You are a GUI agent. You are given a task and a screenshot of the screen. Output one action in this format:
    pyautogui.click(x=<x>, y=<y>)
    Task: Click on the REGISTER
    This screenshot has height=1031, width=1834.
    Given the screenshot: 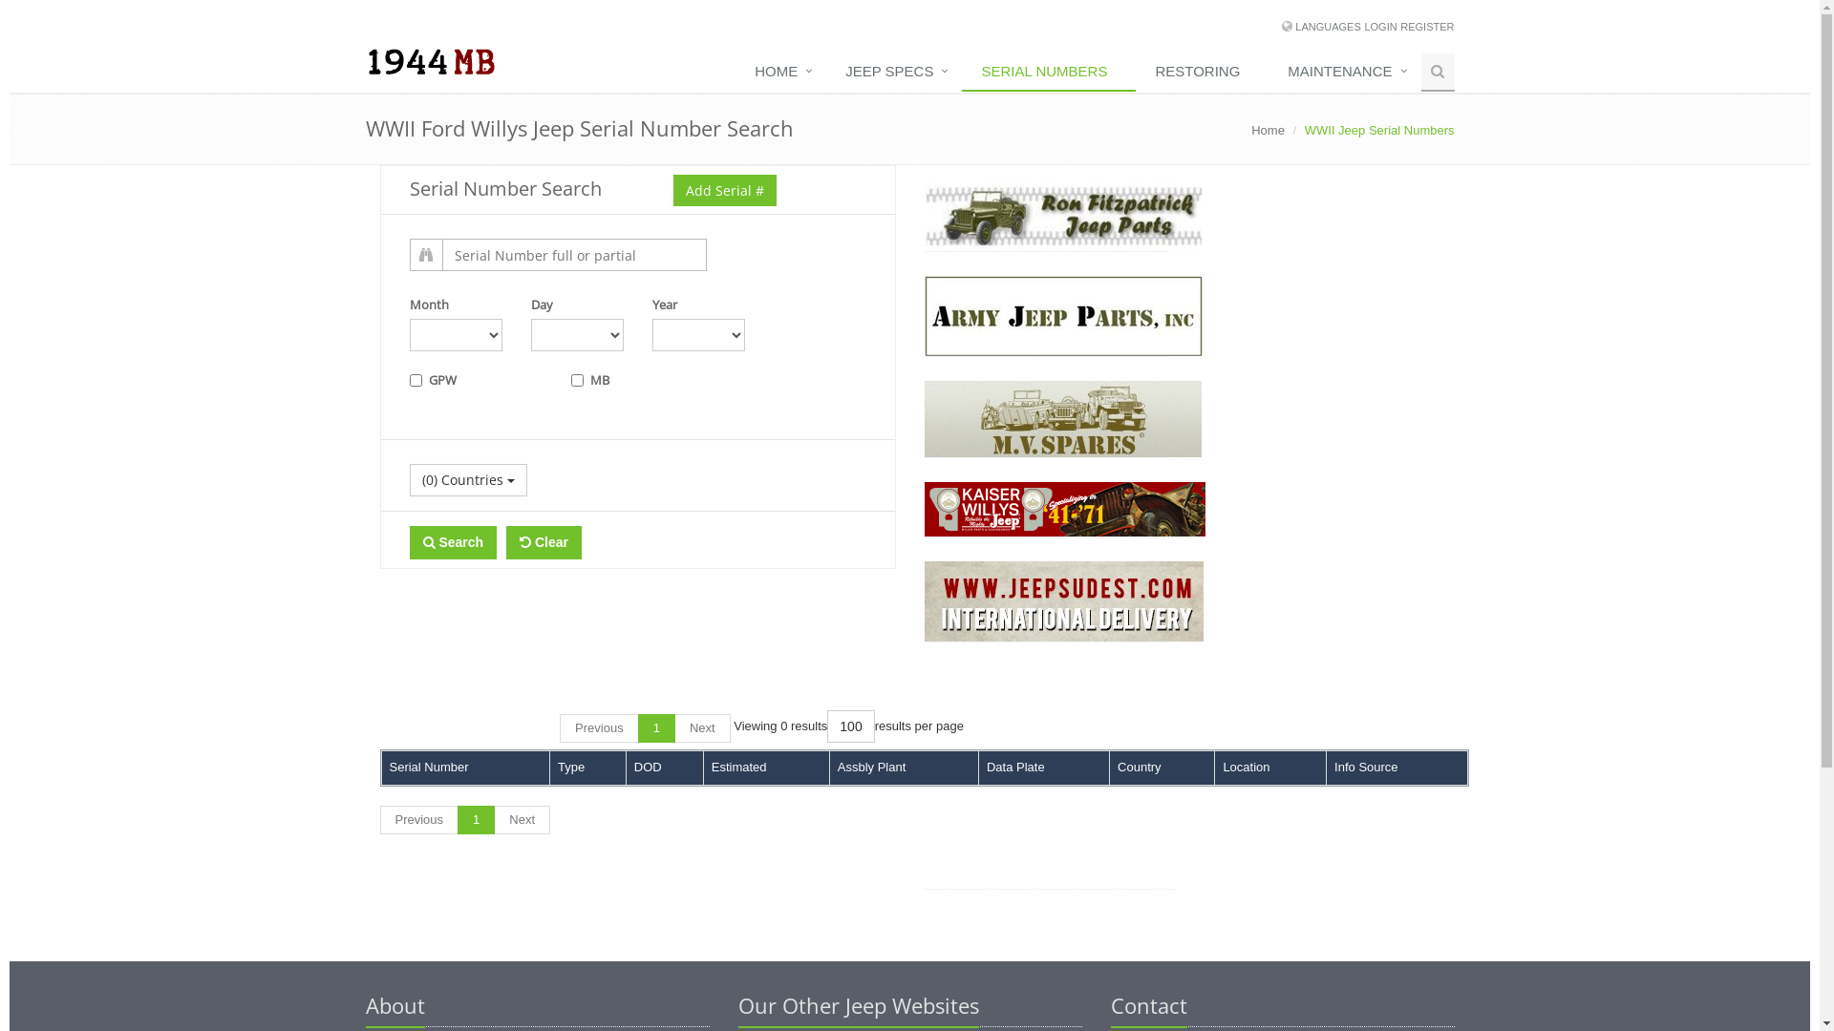 What is the action you would take?
    pyautogui.click(x=1427, y=27)
    